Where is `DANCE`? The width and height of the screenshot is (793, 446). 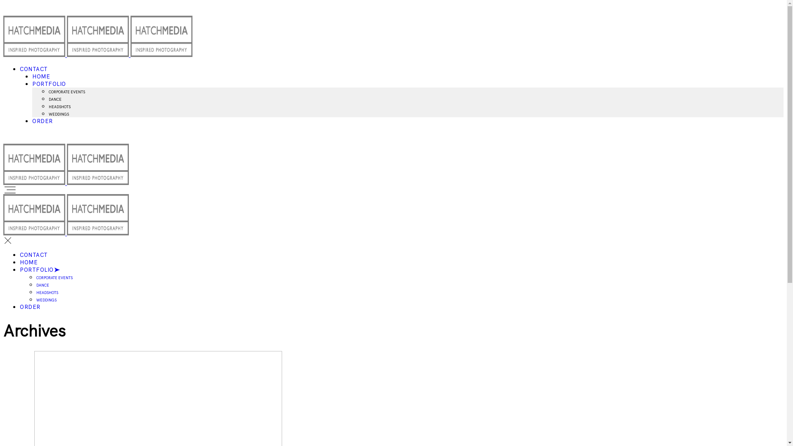 DANCE is located at coordinates (55, 100).